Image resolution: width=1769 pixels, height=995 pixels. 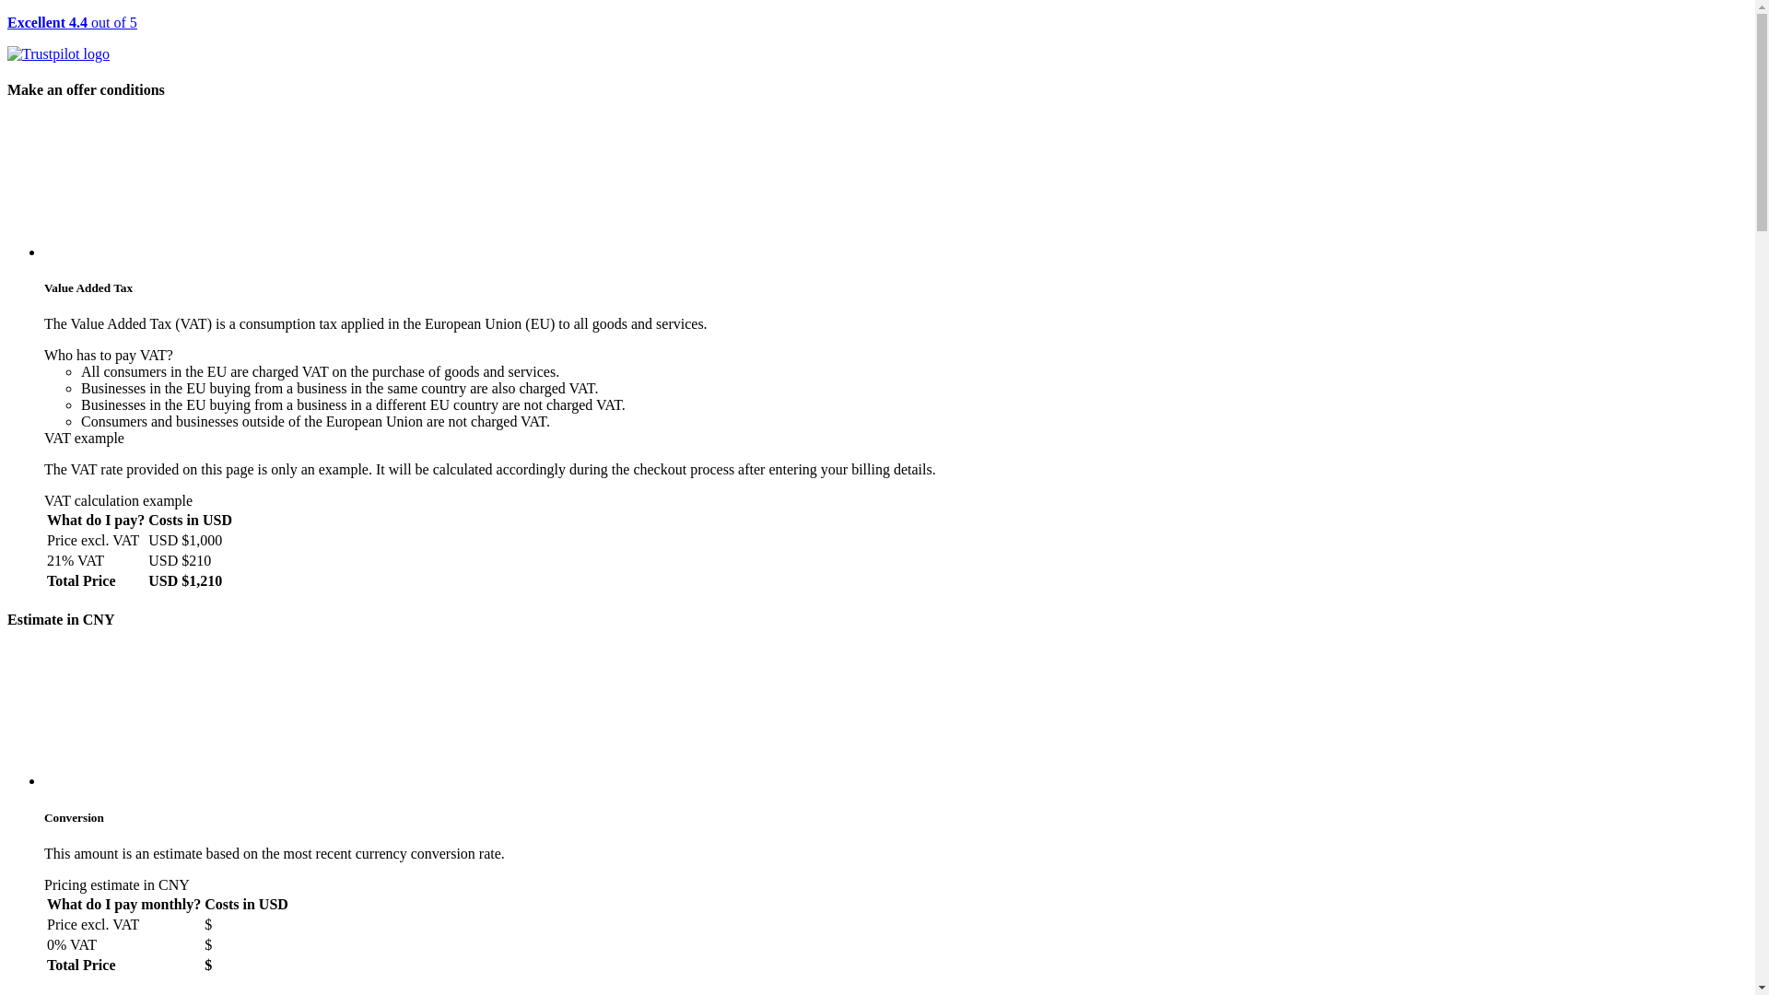 What do you see at coordinates (877, 39) in the screenshot?
I see `Excellent 4.4 out of 5` at bounding box center [877, 39].